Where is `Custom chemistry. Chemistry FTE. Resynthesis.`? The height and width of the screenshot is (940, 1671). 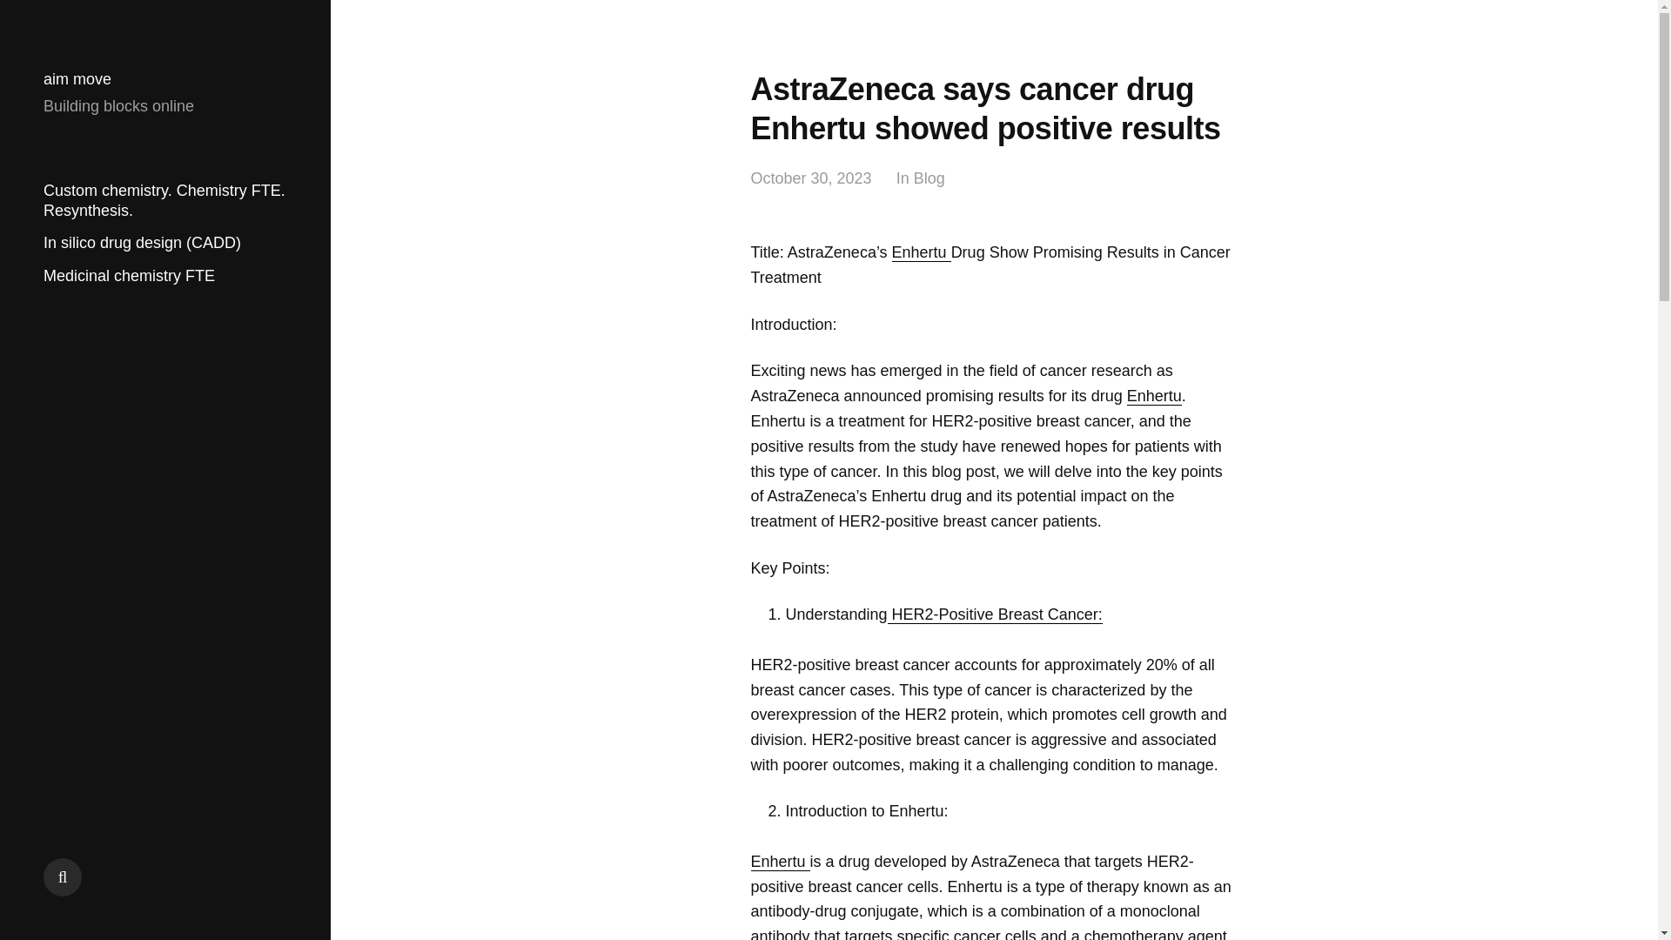
Custom chemistry. Chemistry FTE. Resynthesis. is located at coordinates (164, 200).